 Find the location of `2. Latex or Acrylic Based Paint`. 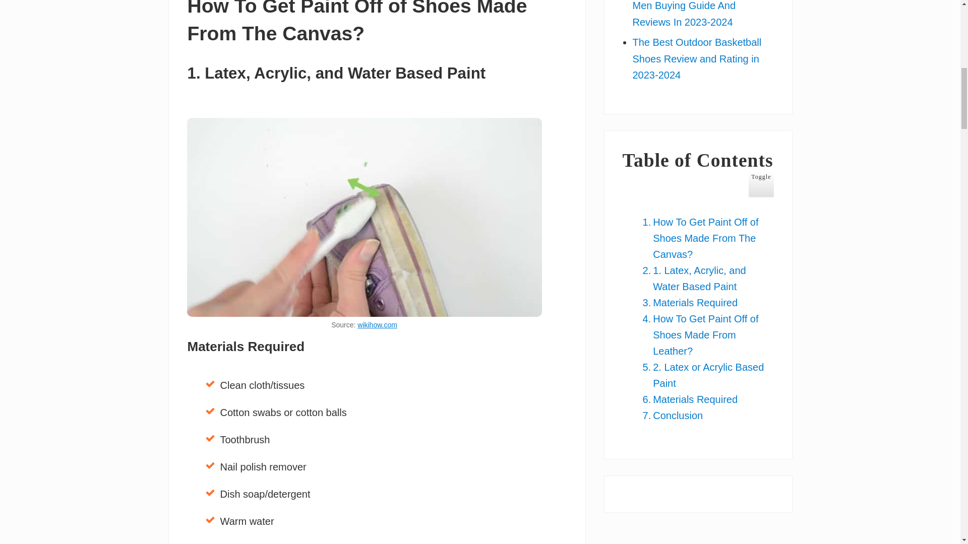

2. Latex or Acrylic Based Paint is located at coordinates (703, 375).